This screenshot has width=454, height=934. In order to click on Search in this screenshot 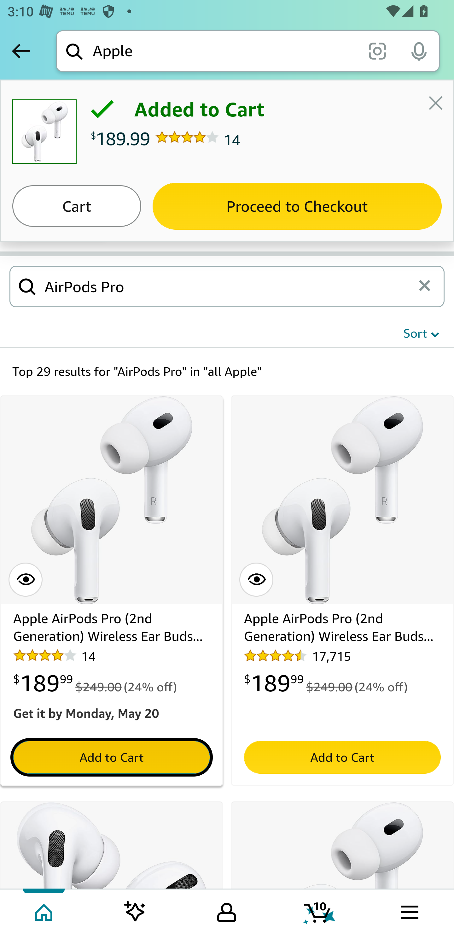, I will do `click(27, 286)`.